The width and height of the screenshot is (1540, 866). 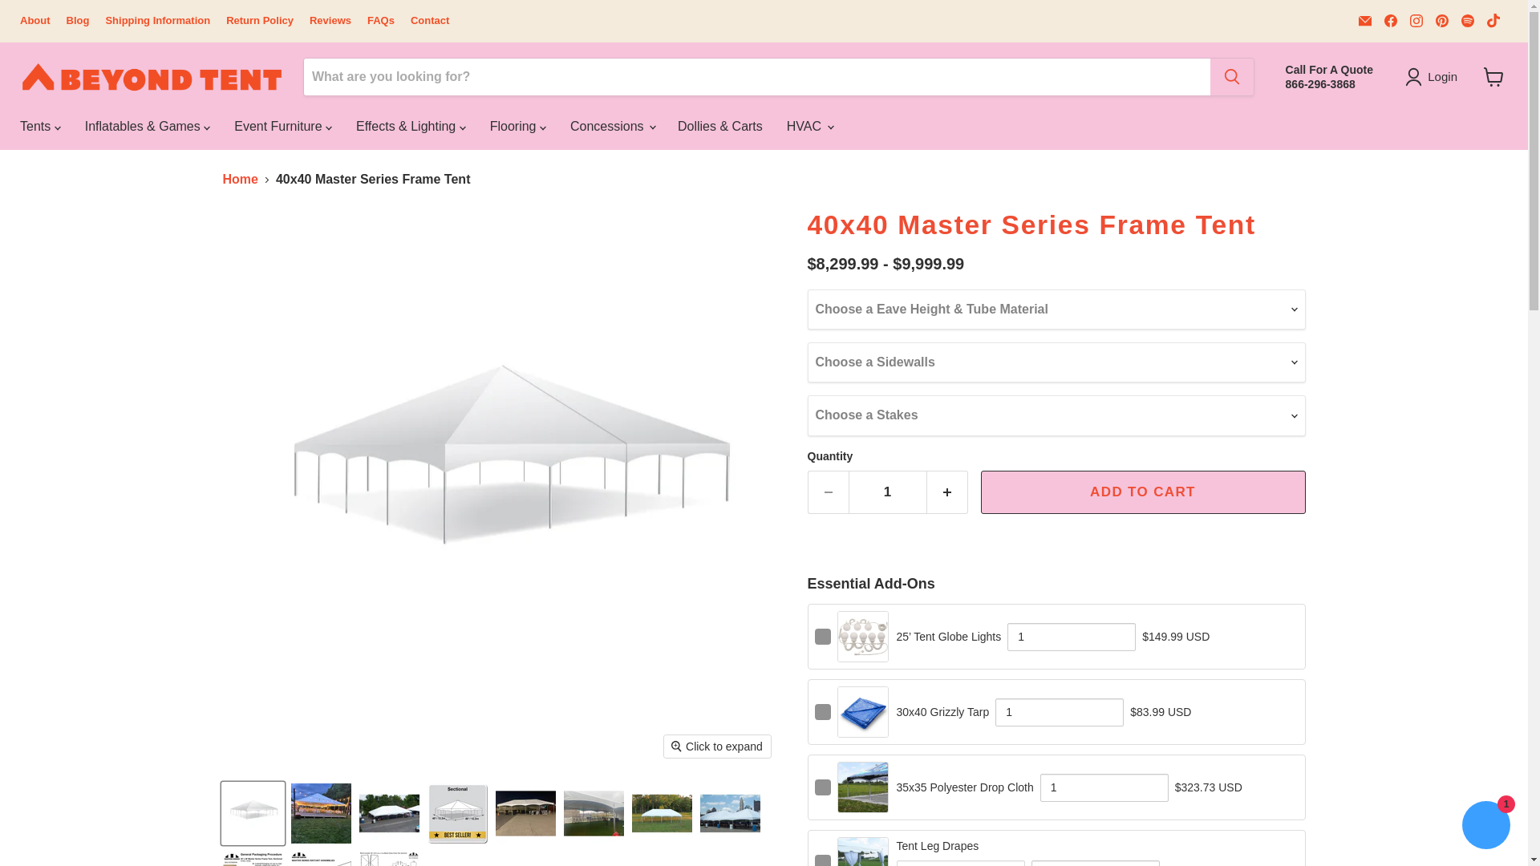 What do you see at coordinates (35, 21) in the screenshot?
I see `About` at bounding box center [35, 21].